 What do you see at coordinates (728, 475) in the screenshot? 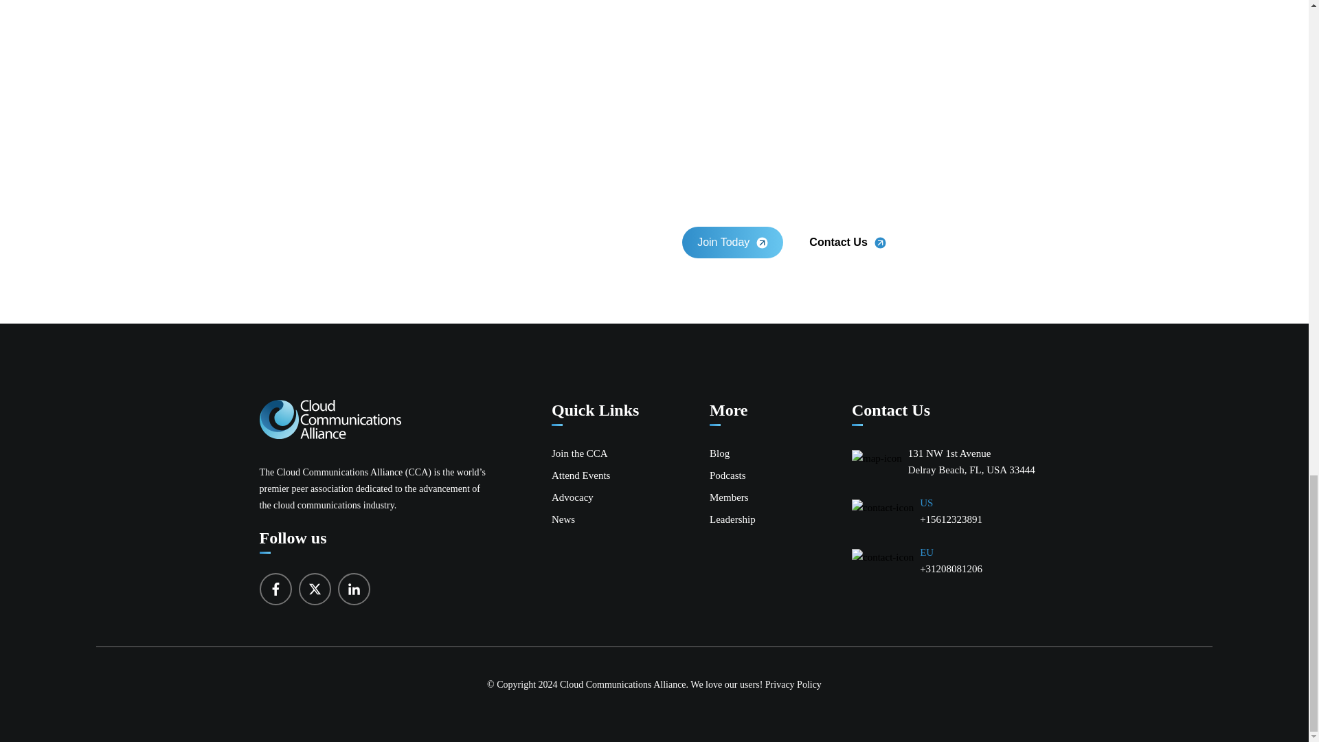
I see `Podcasts` at bounding box center [728, 475].